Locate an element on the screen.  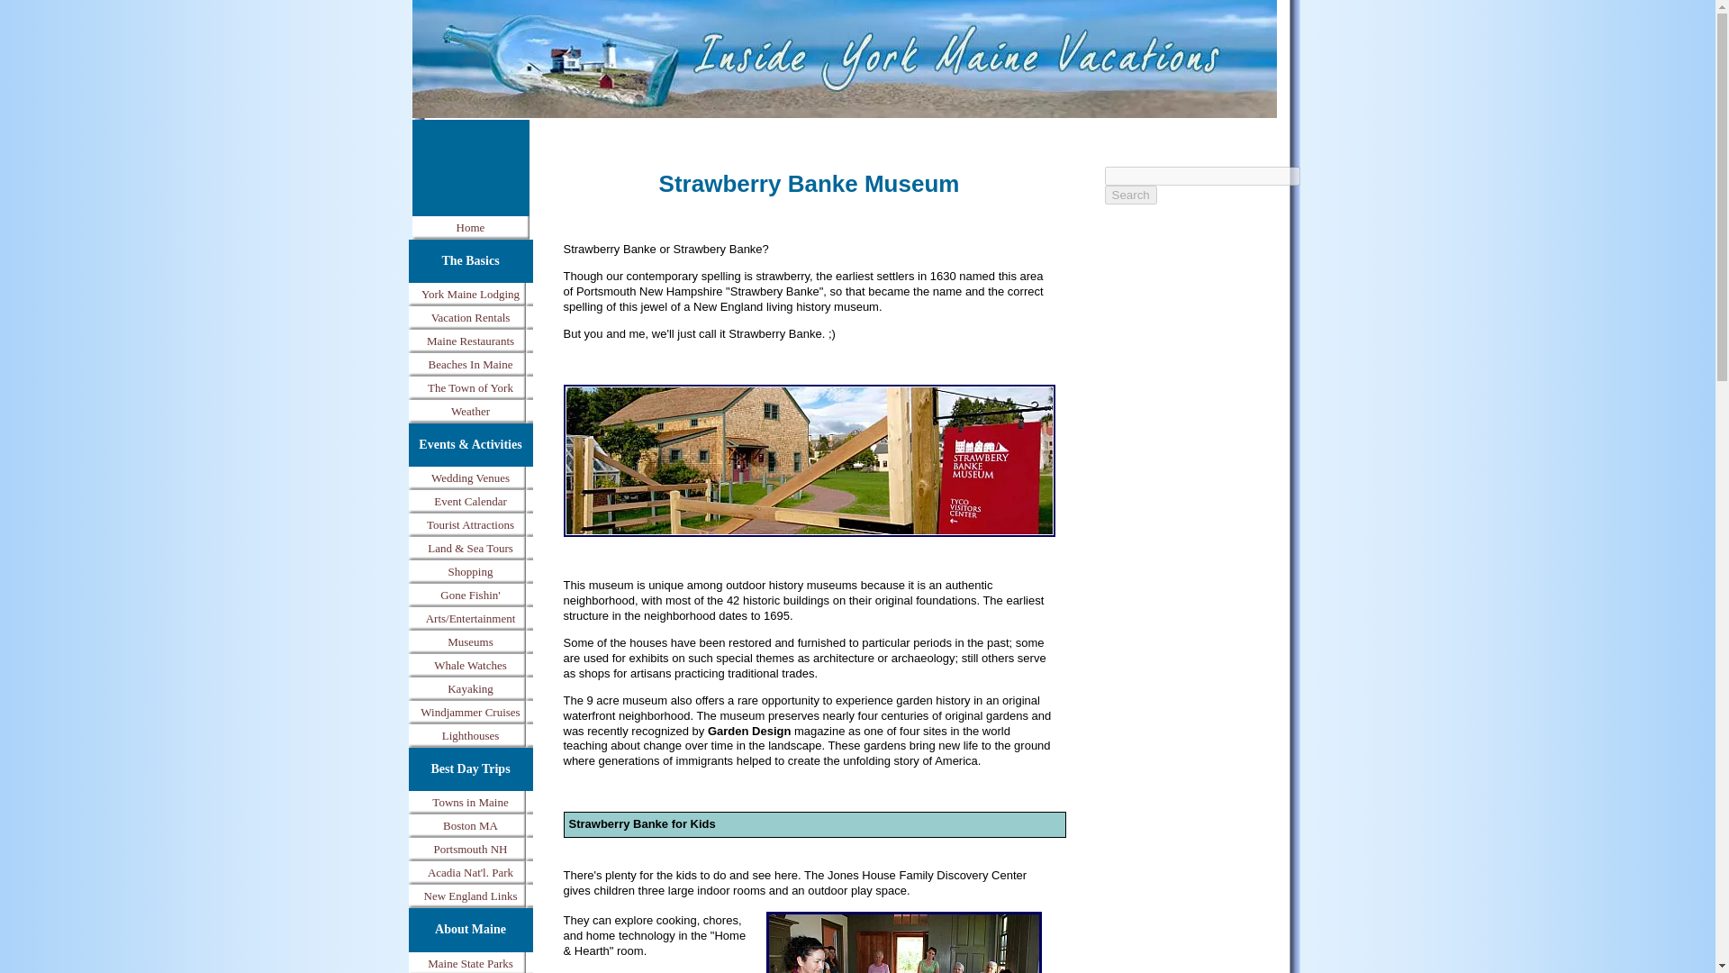
Kayaking is located at coordinates (470, 688).